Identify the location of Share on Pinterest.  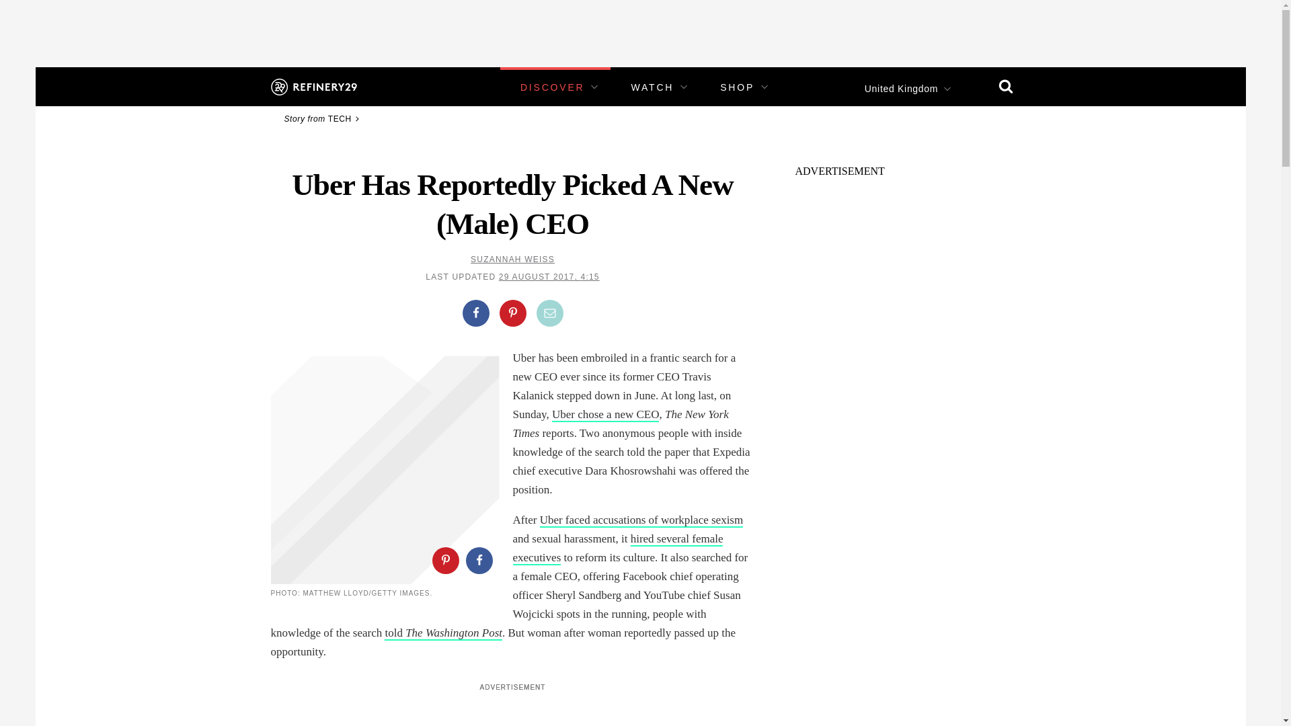
(512, 313).